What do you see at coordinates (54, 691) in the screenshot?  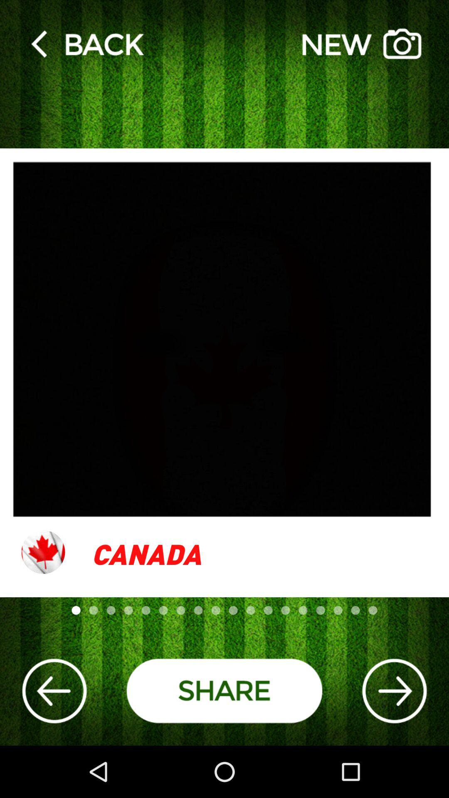 I see `go back` at bounding box center [54, 691].